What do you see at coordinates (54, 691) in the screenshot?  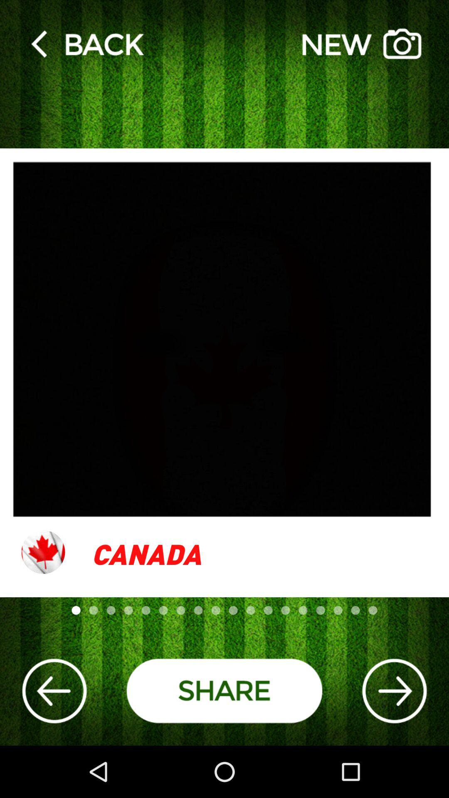 I see `go back` at bounding box center [54, 691].